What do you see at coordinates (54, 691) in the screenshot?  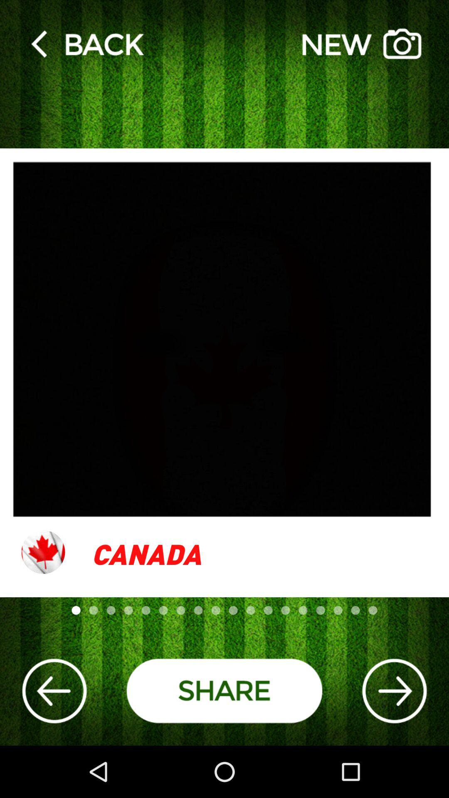 I see `go back` at bounding box center [54, 691].